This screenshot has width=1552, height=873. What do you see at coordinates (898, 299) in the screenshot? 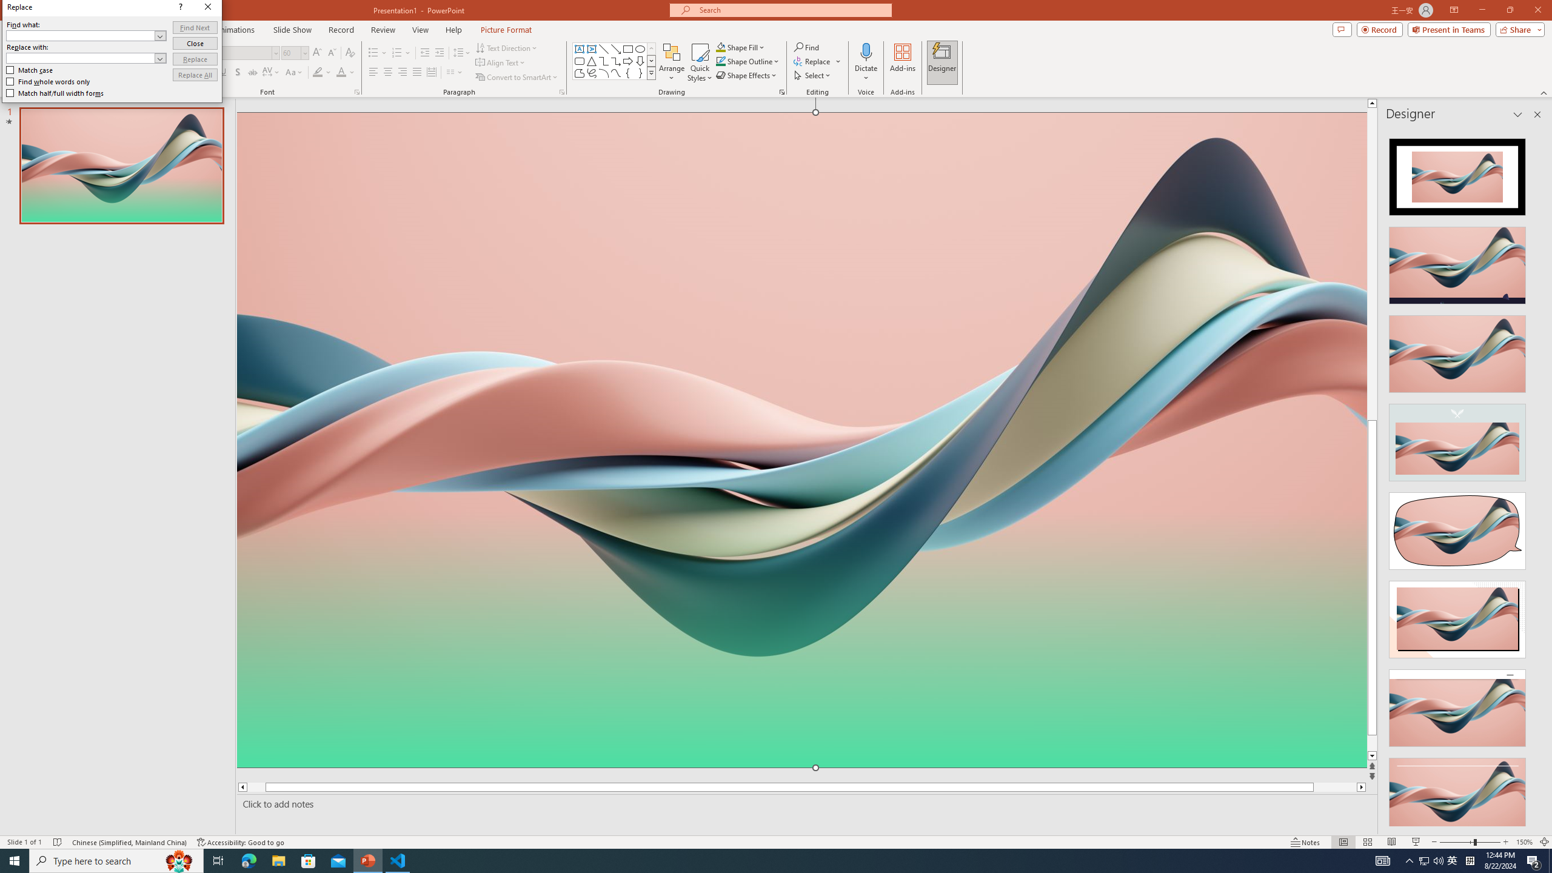
I see `Context help` at bounding box center [898, 299].